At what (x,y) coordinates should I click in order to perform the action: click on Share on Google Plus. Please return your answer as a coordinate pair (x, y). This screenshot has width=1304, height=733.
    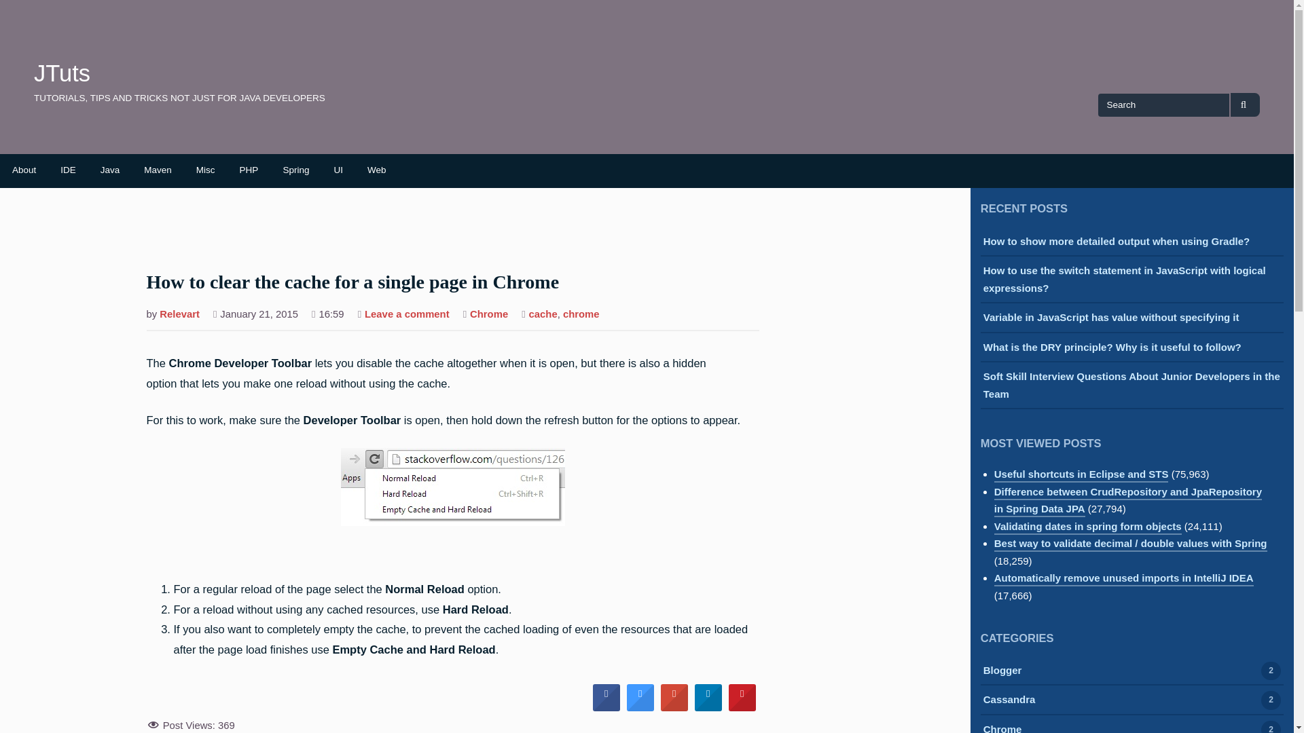
    Looking at the image, I should click on (674, 708).